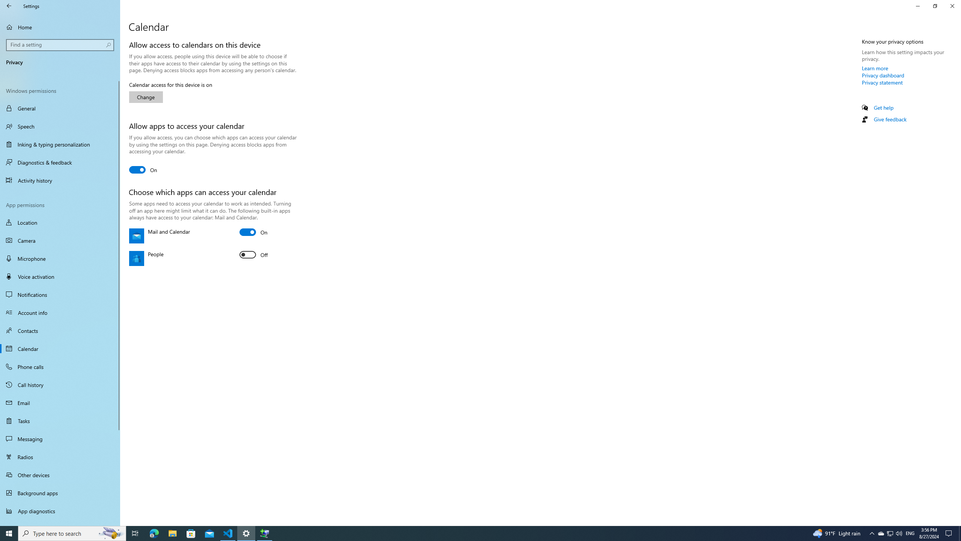  What do you see at coordinates (60, 27) in the screenshot?
I see `Home` at bounding box center [60, 27].